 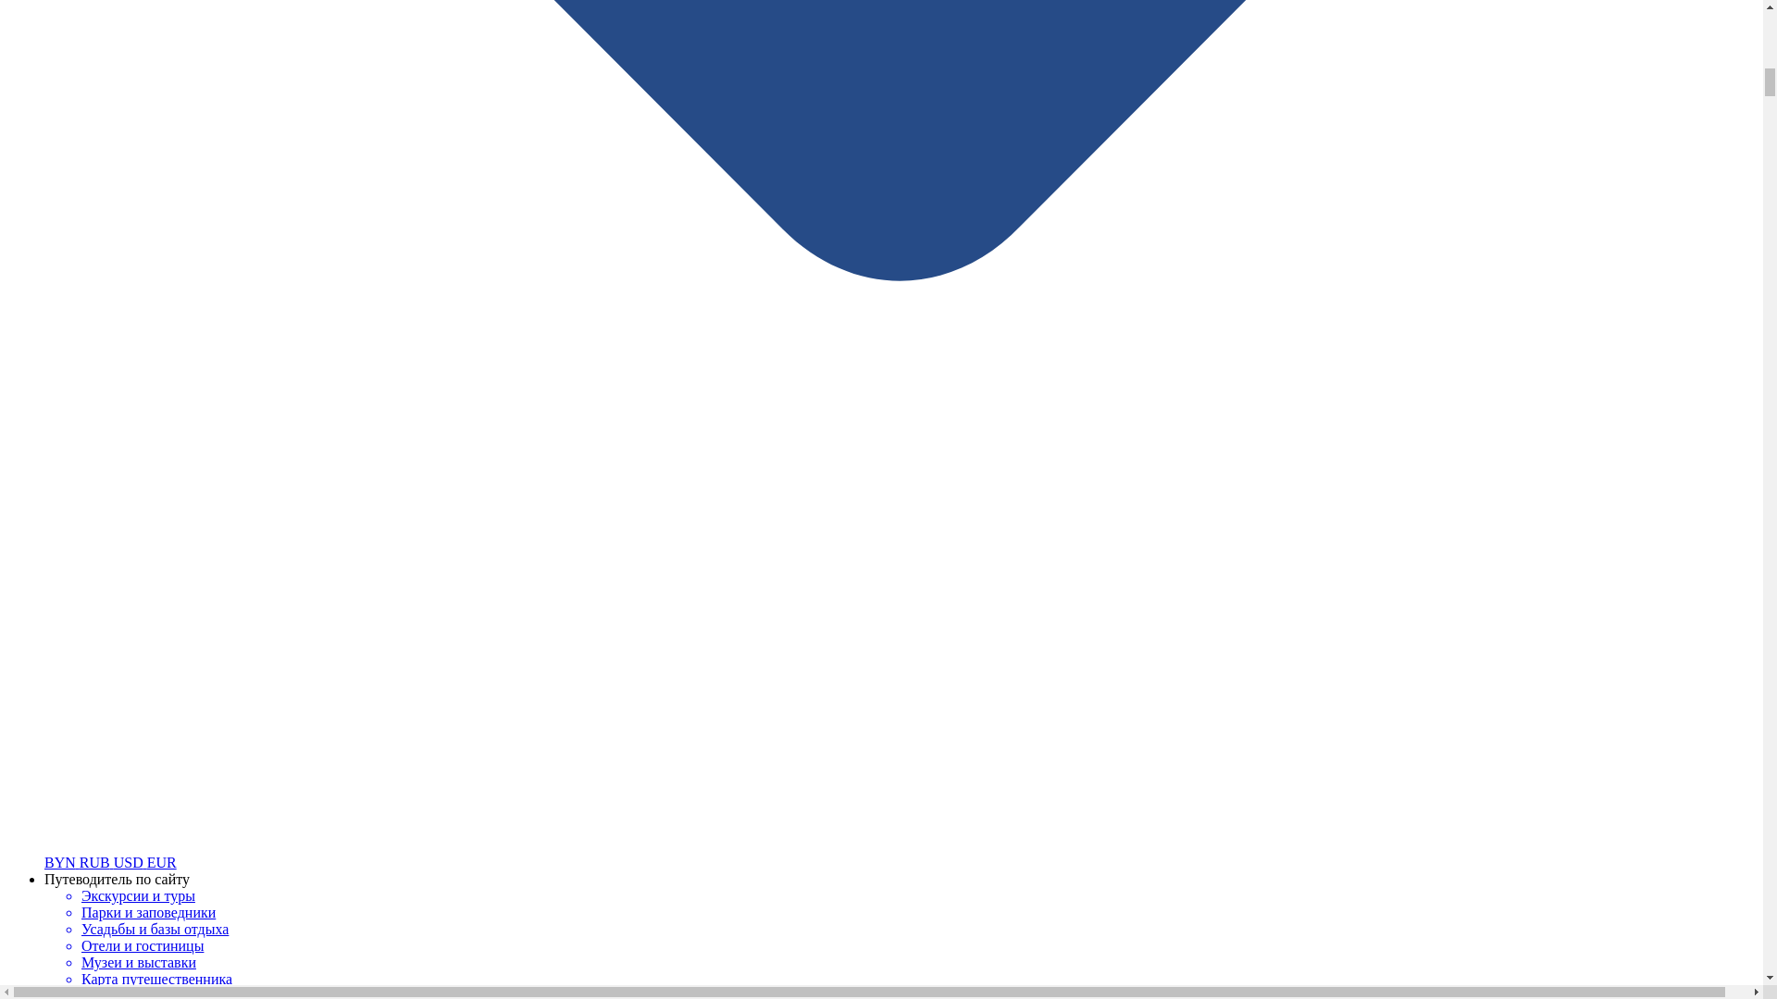 What do you see at coordinates (130, 862) in the screenshot?
I see `USD` at bounding box center [130, 862].